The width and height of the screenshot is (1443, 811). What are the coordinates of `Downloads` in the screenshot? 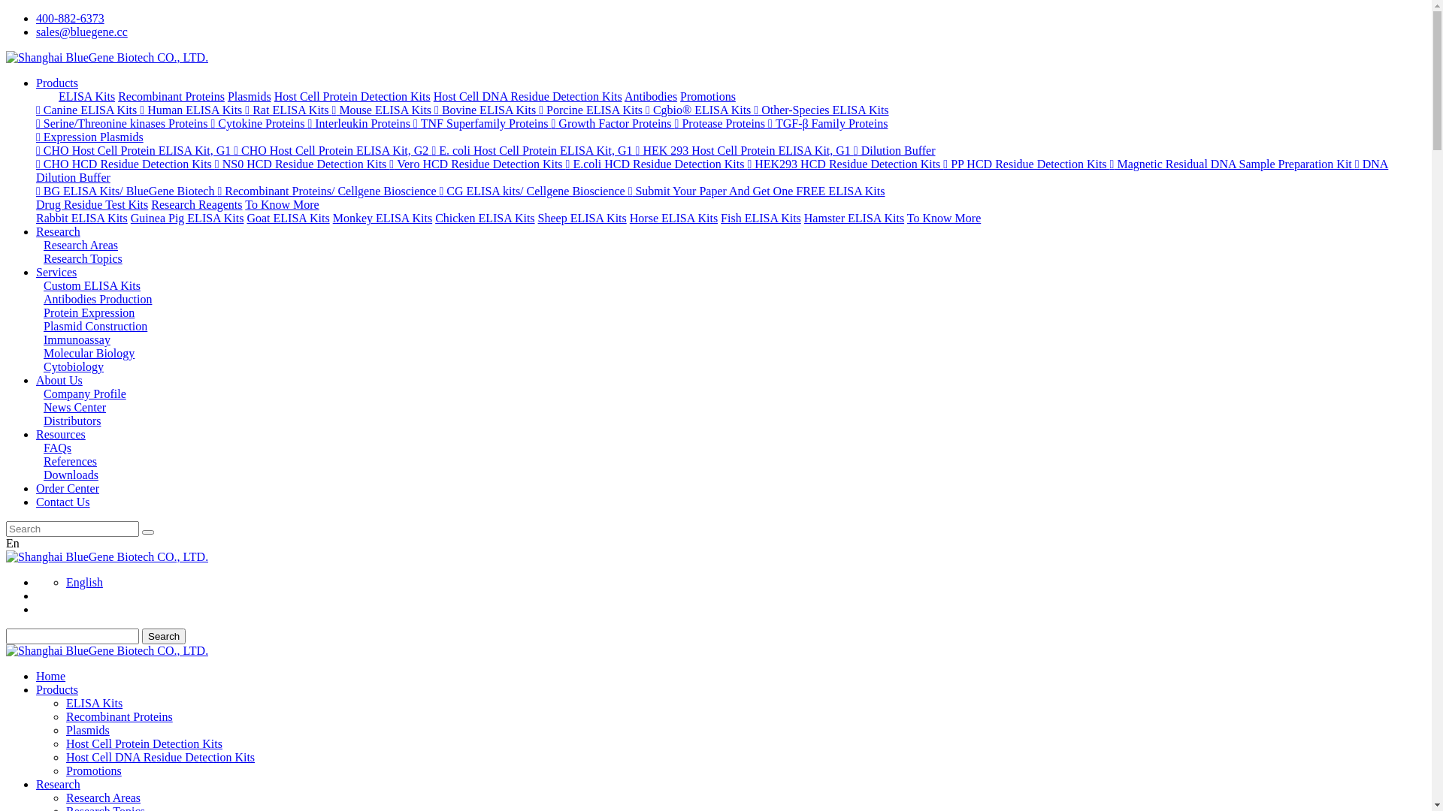 It's located at (68, 475).